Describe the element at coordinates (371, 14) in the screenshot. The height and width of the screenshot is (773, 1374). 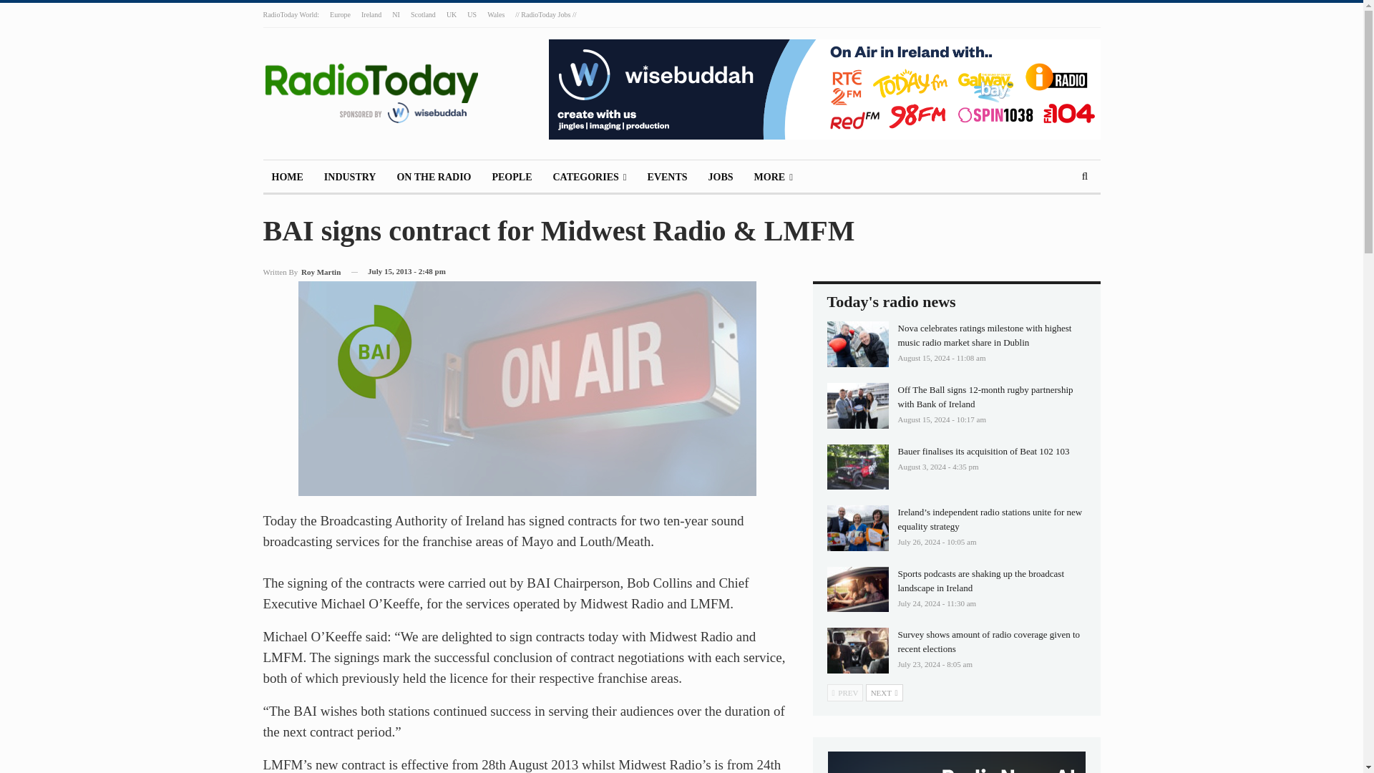
I see `Ireland` at that location.